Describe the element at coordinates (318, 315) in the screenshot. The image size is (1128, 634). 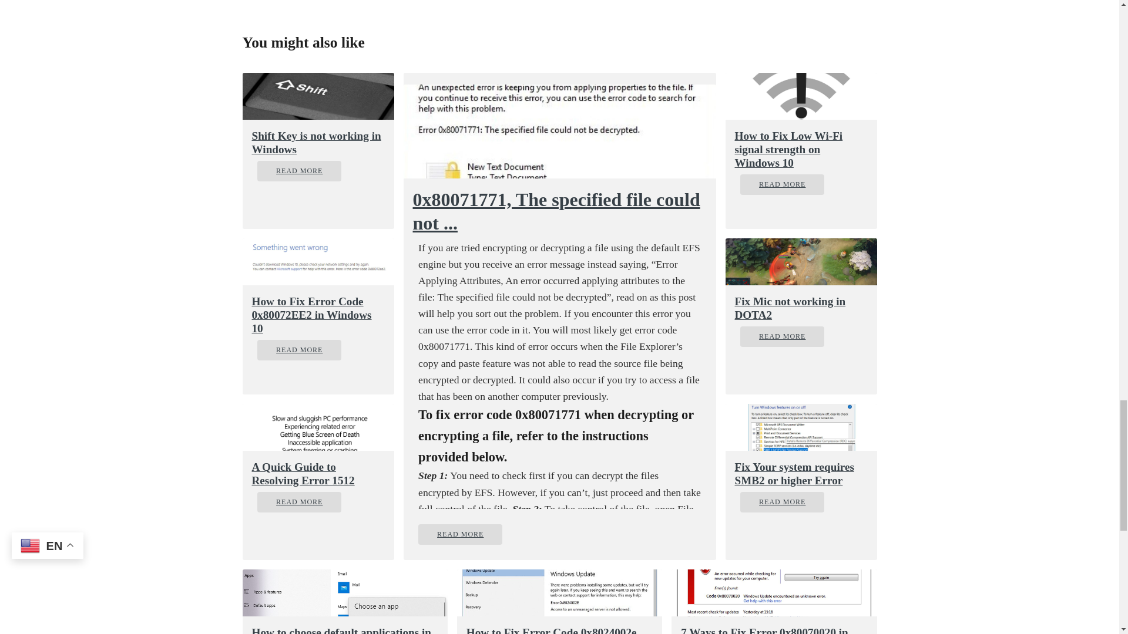
I see `How to Fix Error Code 0x80072EE2 in Windows 10` at that location.